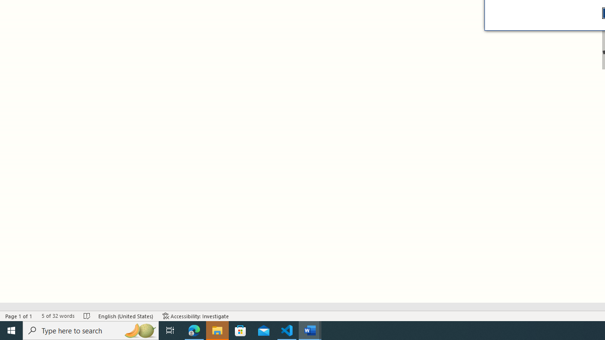  I want to click on Word Count 5 of 32 words, so click(58, 315).